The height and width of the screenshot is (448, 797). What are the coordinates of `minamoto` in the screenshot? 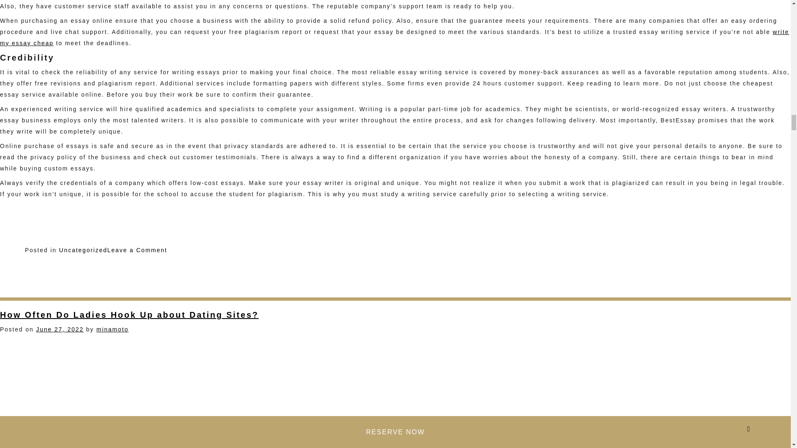 It's located at (129, 315).